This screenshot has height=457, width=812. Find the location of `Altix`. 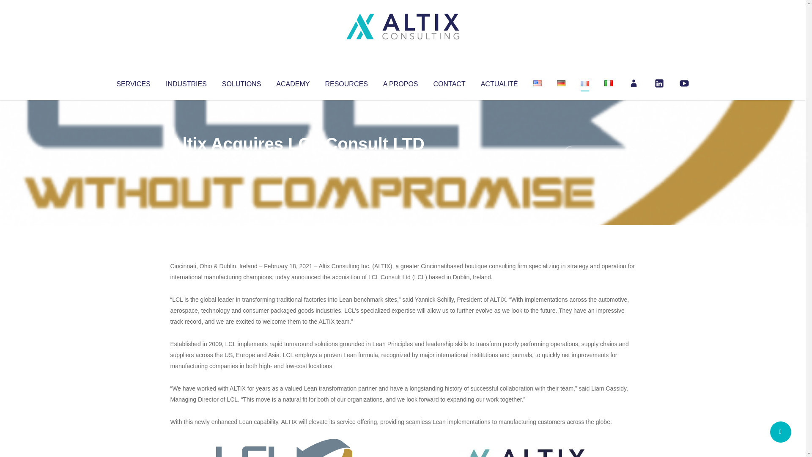

Altix is located at coordinates (186, 161).